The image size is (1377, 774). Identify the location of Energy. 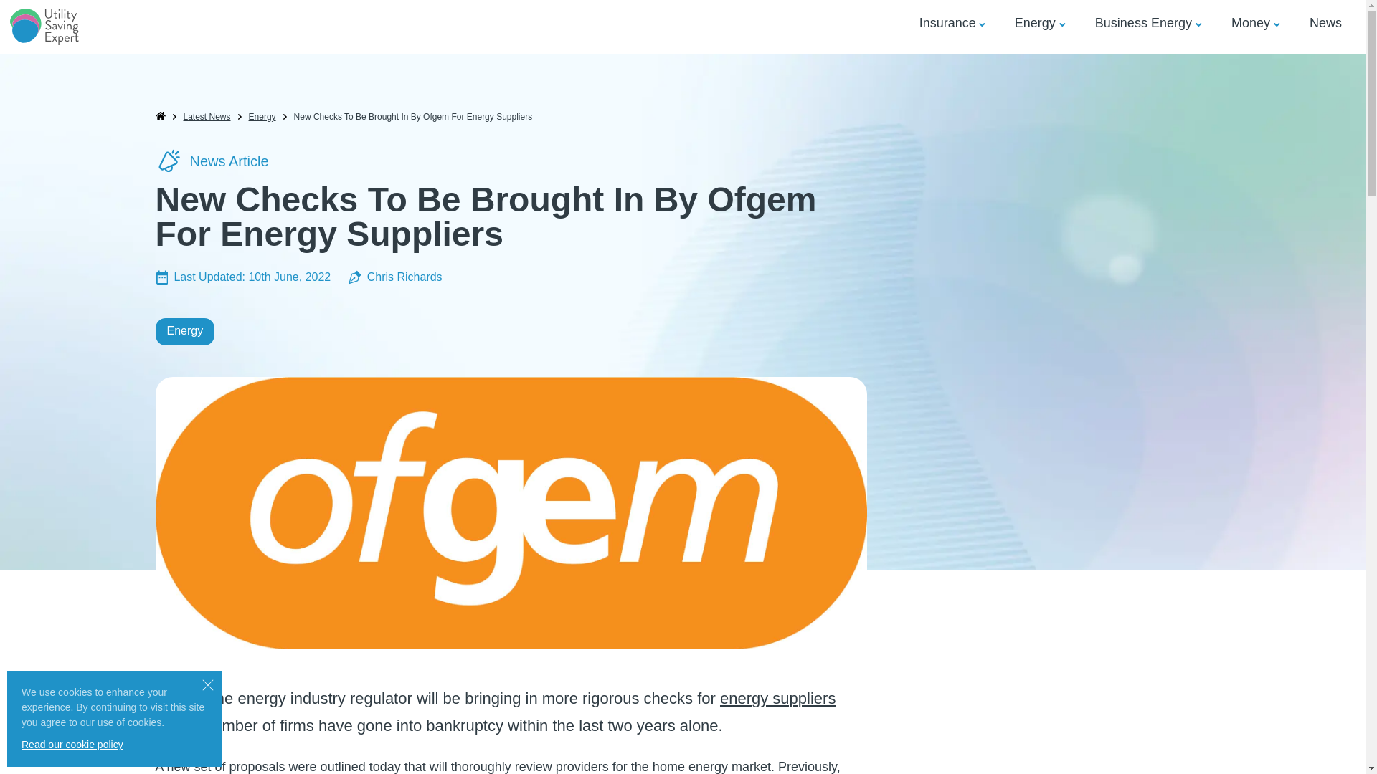
(1036, 23).